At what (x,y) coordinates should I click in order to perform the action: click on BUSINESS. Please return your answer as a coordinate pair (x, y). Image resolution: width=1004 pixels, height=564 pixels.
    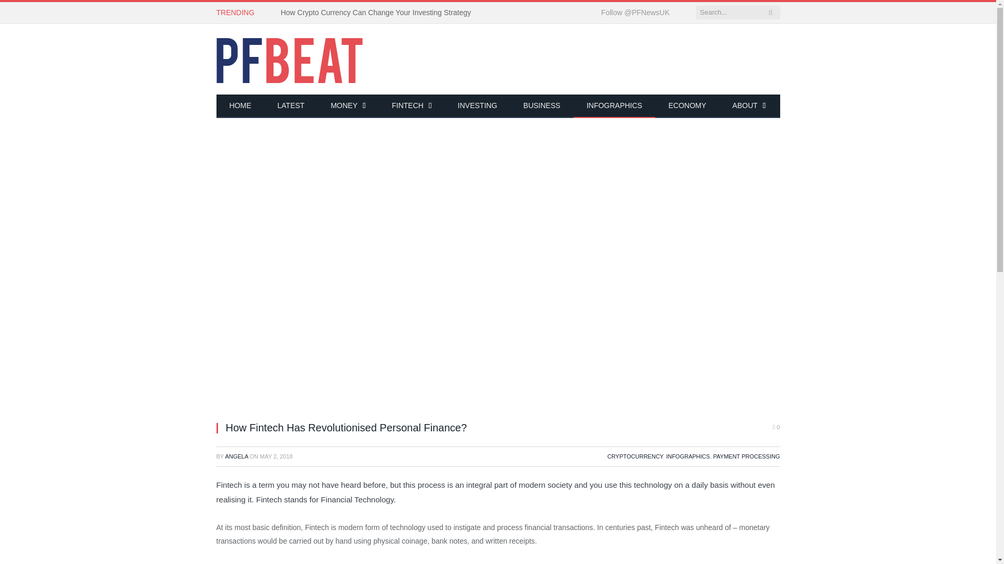
    Looking at the image, I should click on (542, 106).